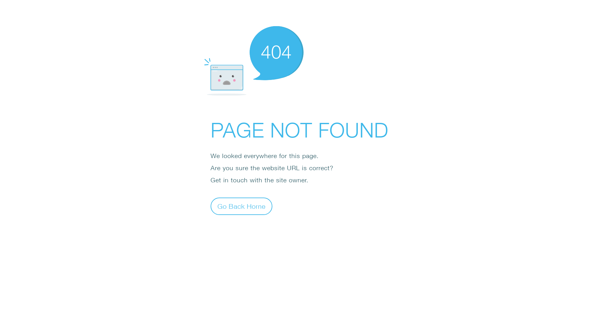 The width and height of the screenshot is (599, 336). I want to click on Go Back Home, so click(241, 206).